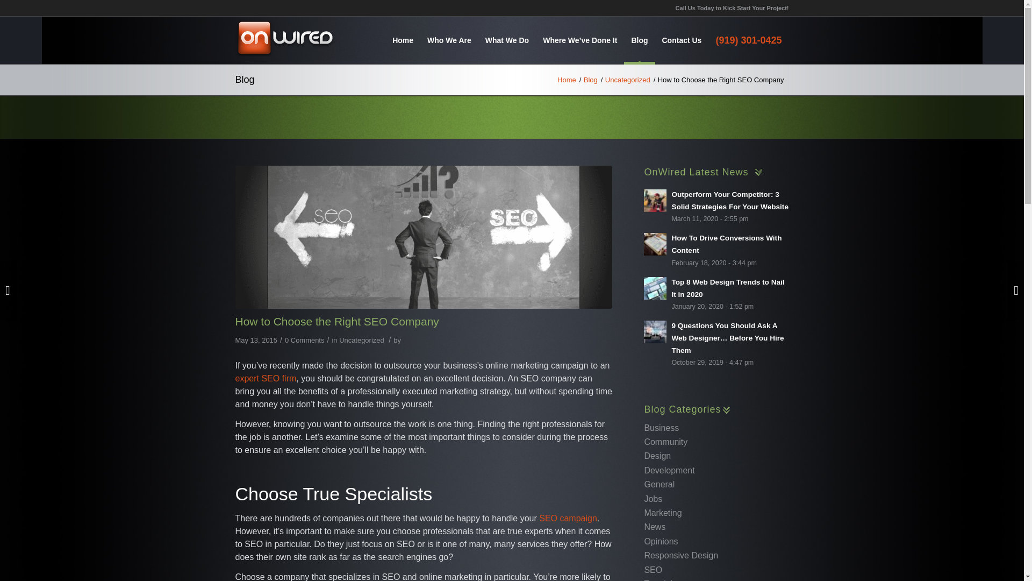 This screenshot has width=1032, height=581. I want to click on Home, so click(402, 40).